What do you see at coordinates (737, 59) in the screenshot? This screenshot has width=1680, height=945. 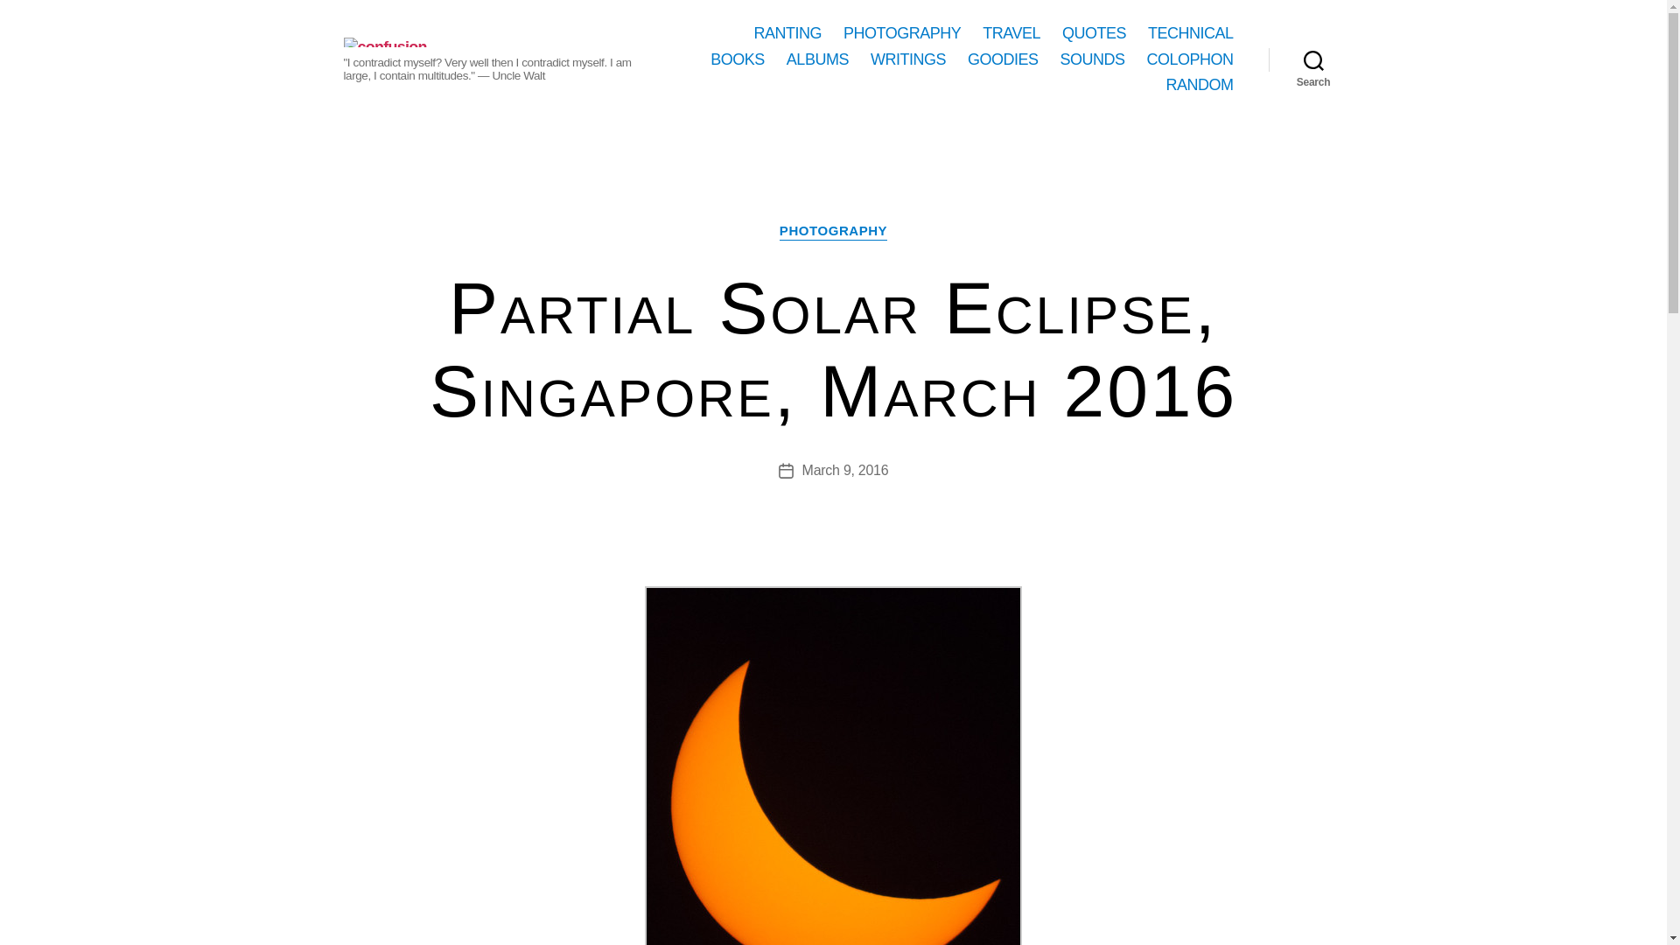 I see `BOOKS` at bounding box center [737, 59].